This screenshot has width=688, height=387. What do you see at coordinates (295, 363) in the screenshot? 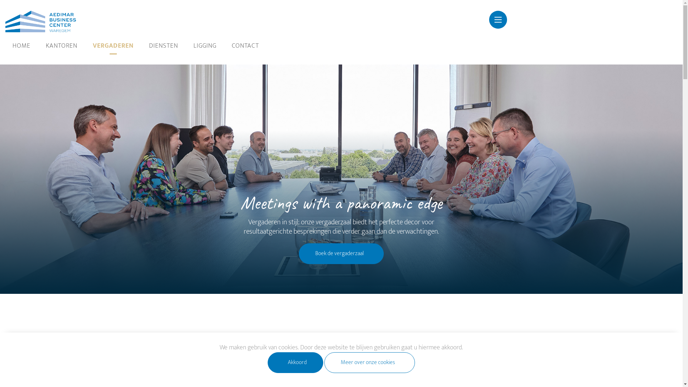
I see `Akkoord` at bounding box center [295, 363].